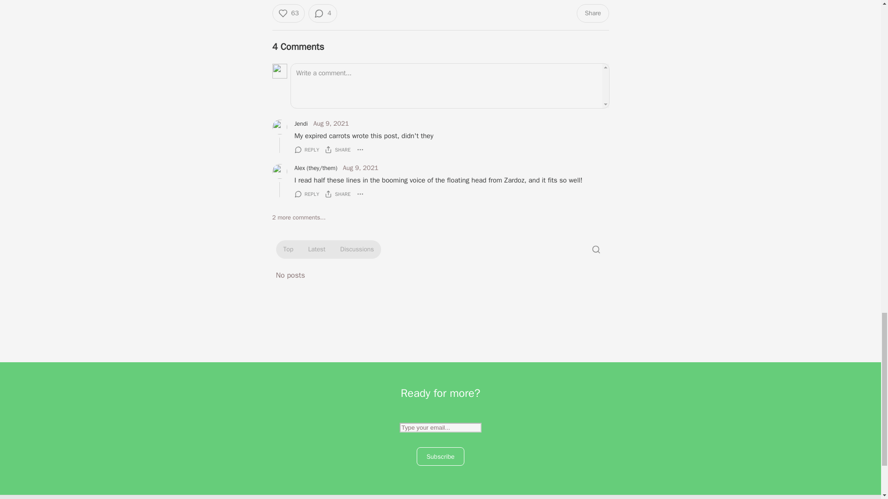 The height and width of the screenshot is (499, 888). What do you see at coordinates (301, 124) in the screenshot?
I see `Jendi` at bounding box center [301, 124].